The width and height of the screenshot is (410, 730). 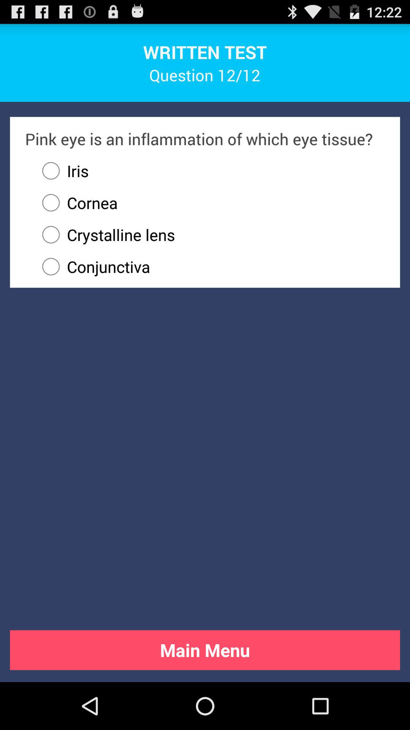 What do you see at coordinates (76, 203) in the screenshot?
I see `press the cornea item` at bounding box center [76, 203].